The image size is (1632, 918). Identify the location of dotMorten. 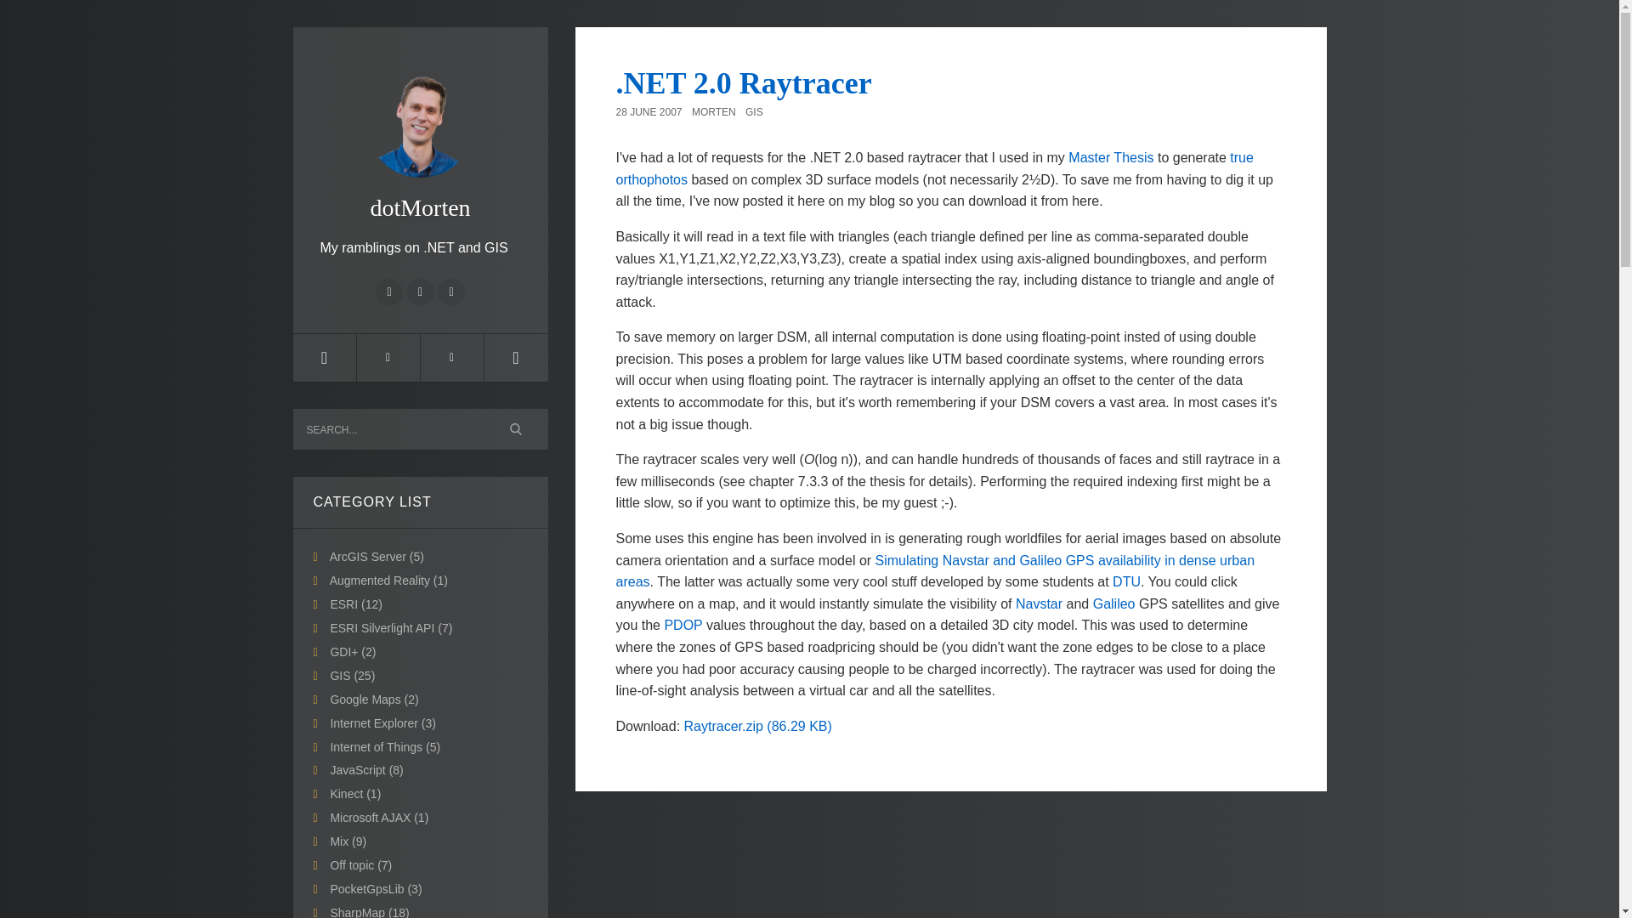
(419, 133).